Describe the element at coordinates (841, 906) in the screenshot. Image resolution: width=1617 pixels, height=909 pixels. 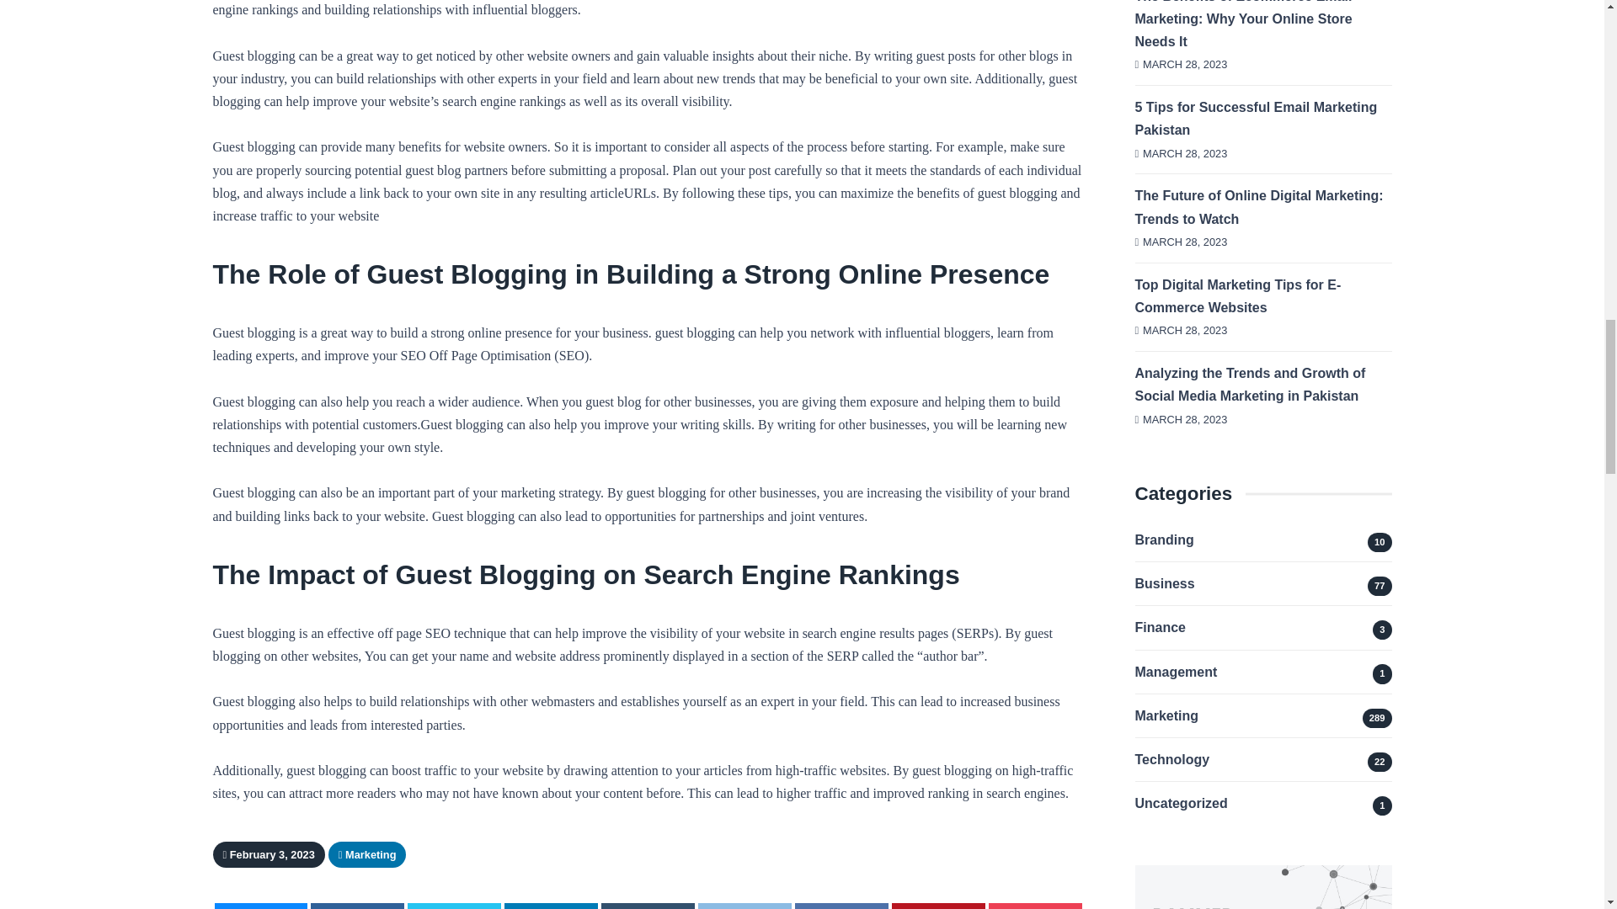
I see `VK` at that location.